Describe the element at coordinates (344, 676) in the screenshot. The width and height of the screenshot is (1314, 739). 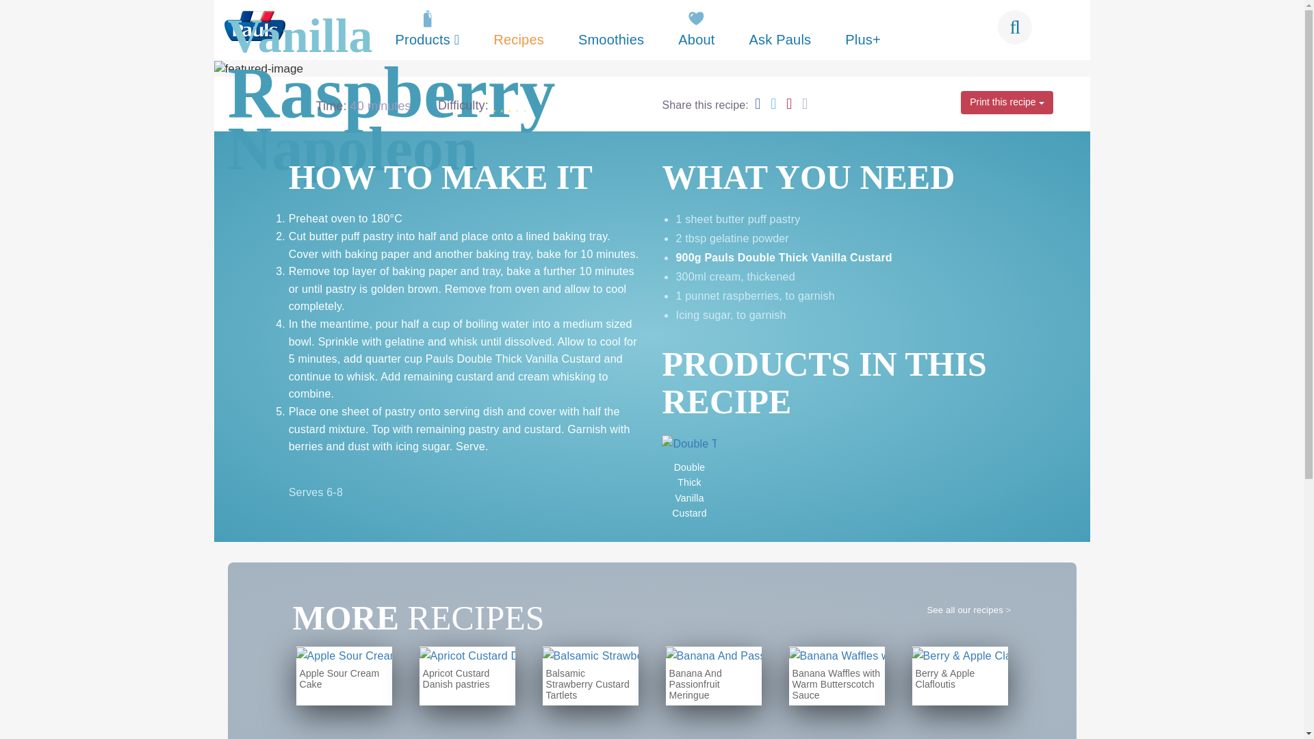
I see `Apple Sour Cream Cake` at that location.